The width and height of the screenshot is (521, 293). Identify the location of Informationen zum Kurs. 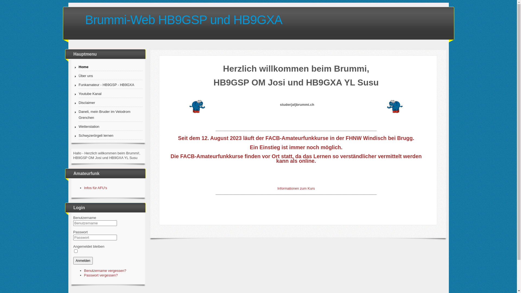
(296, 188).